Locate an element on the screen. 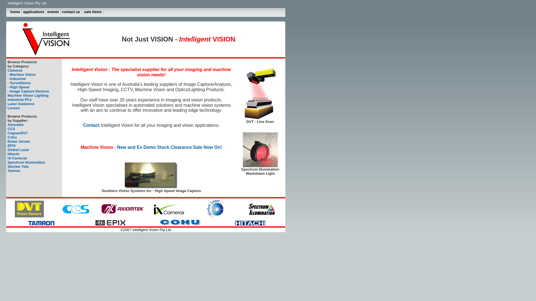 This screenshot has height=301, width=536. Axiomtek is located at coordinates (16, 125).